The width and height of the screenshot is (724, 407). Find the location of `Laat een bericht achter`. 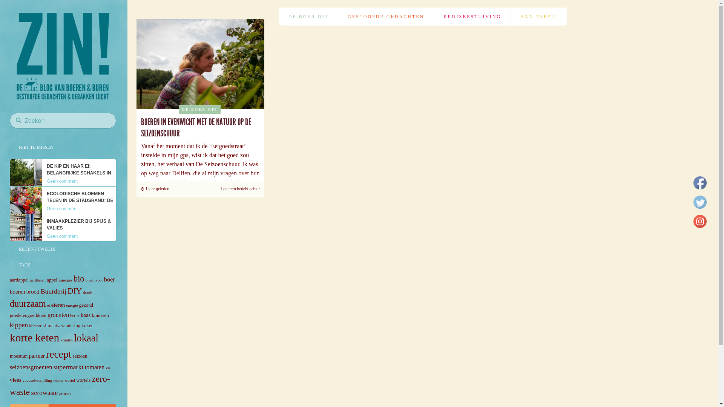

Laat een bericht achter is located at coordinates (241, 189).